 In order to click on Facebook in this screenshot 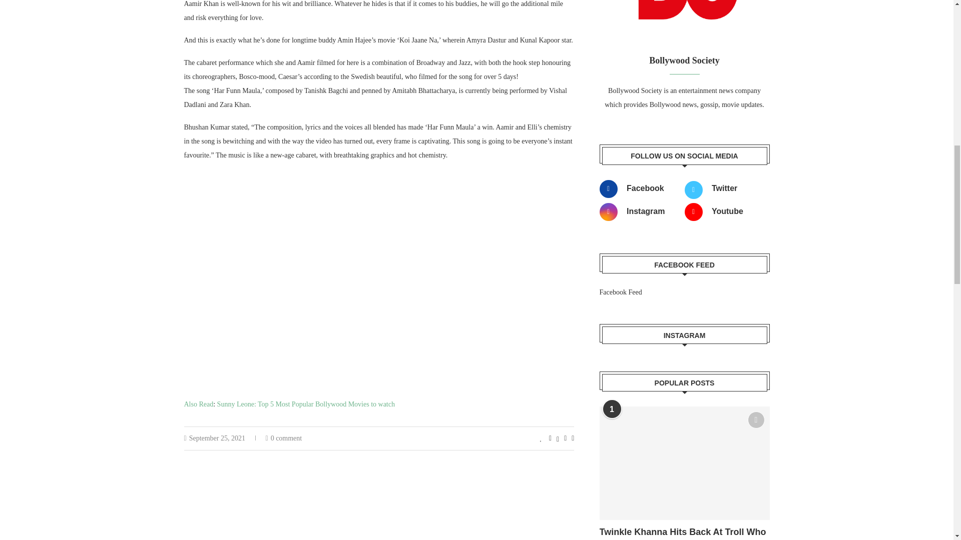, I will do `click(639, 189)`.